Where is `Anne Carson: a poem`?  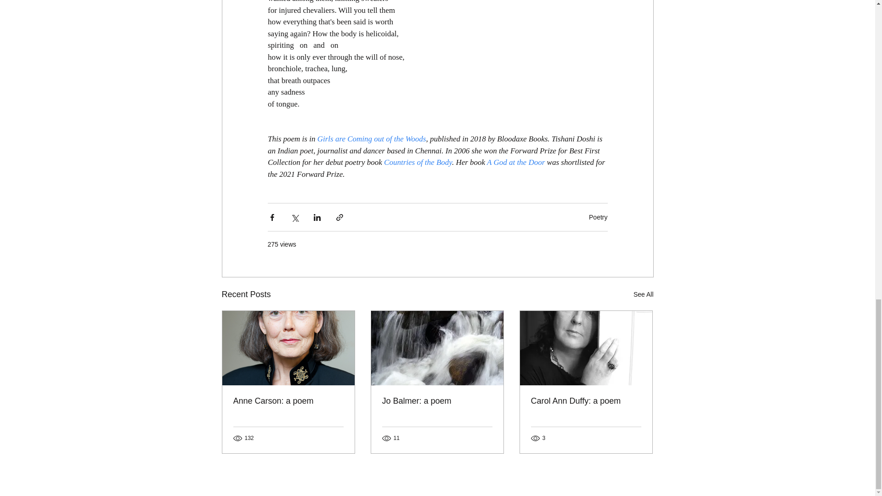
Anne Carson: a poem is located at coordinates (288, 401).